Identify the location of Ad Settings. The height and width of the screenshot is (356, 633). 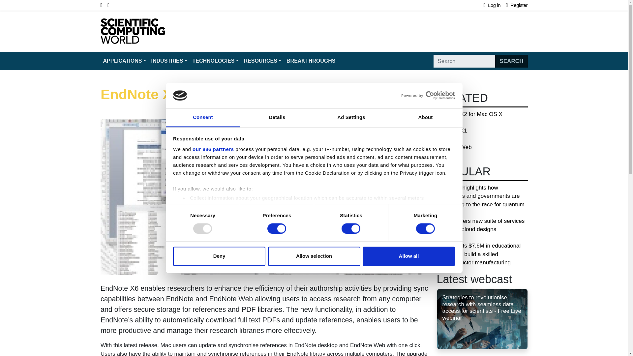
(351, 118).